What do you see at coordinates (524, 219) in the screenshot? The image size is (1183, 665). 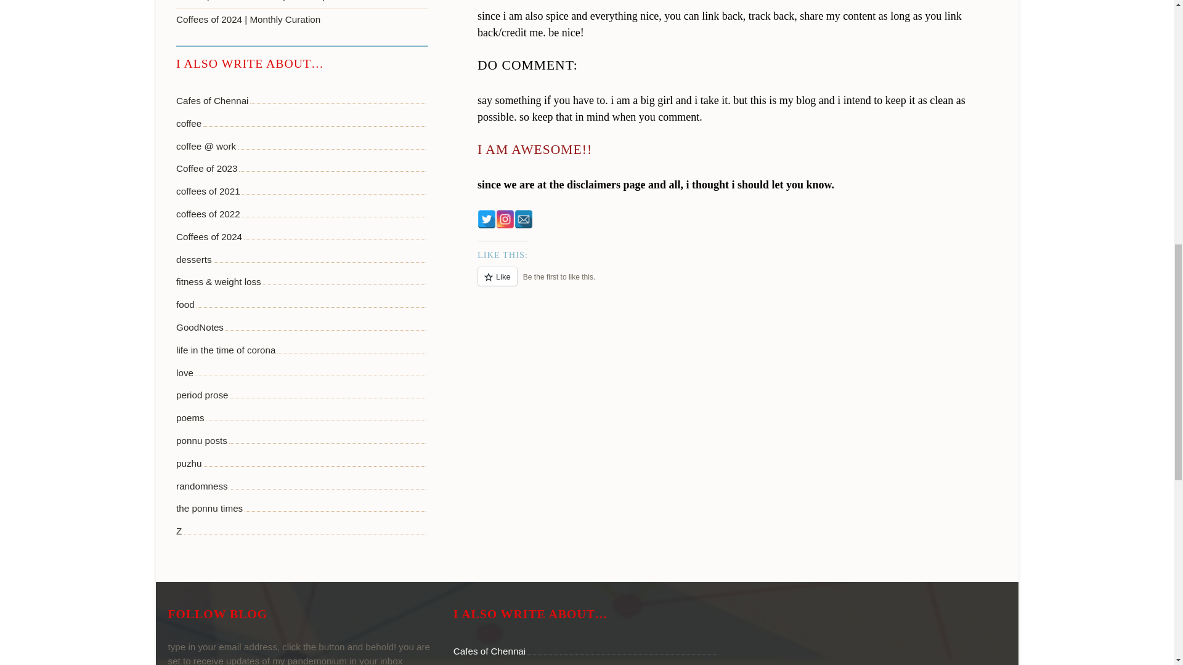 I see `Email` at bounding box center [524, 219].